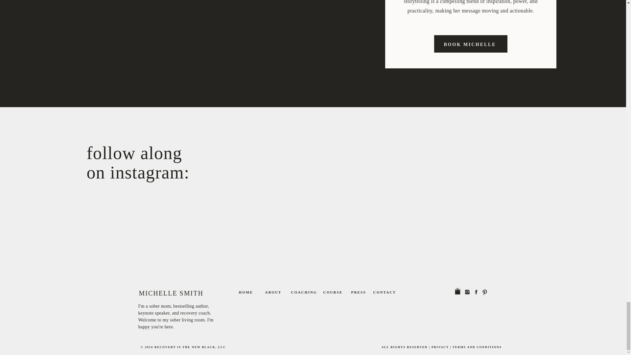 The width and height of the screenshot is (631, 355). I want to click on BOOK MICHELLE , so click(385, 293).